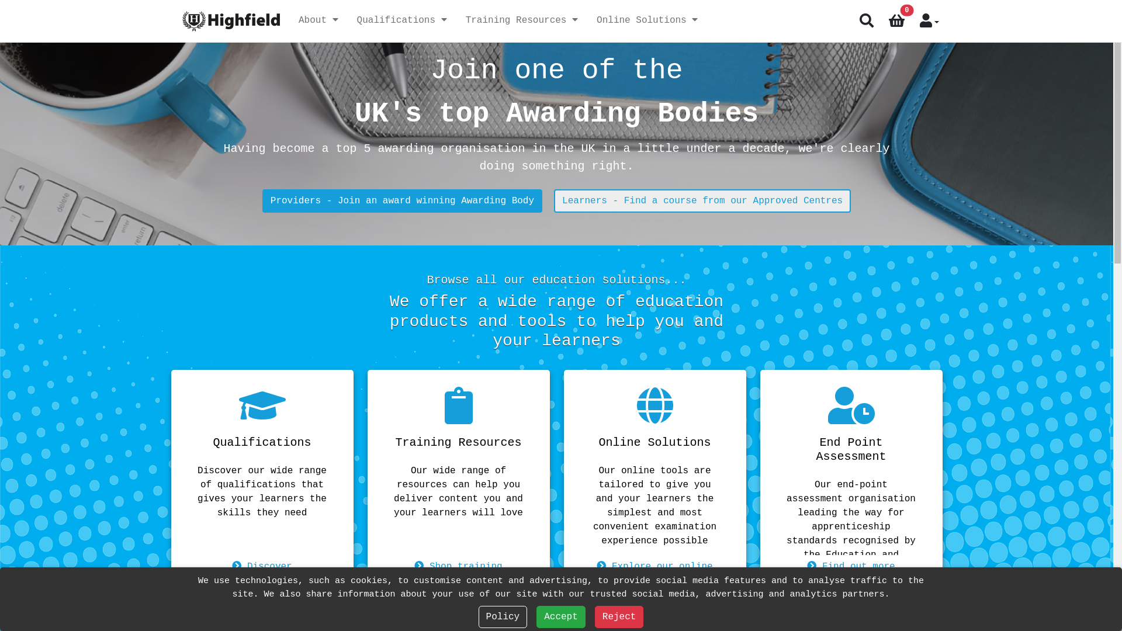 Image resolution: width=1122 pixels, height=631 pixels. Describe the element at coordinates (522, 21) in the screenshot. I see `Training Resources` at that location.